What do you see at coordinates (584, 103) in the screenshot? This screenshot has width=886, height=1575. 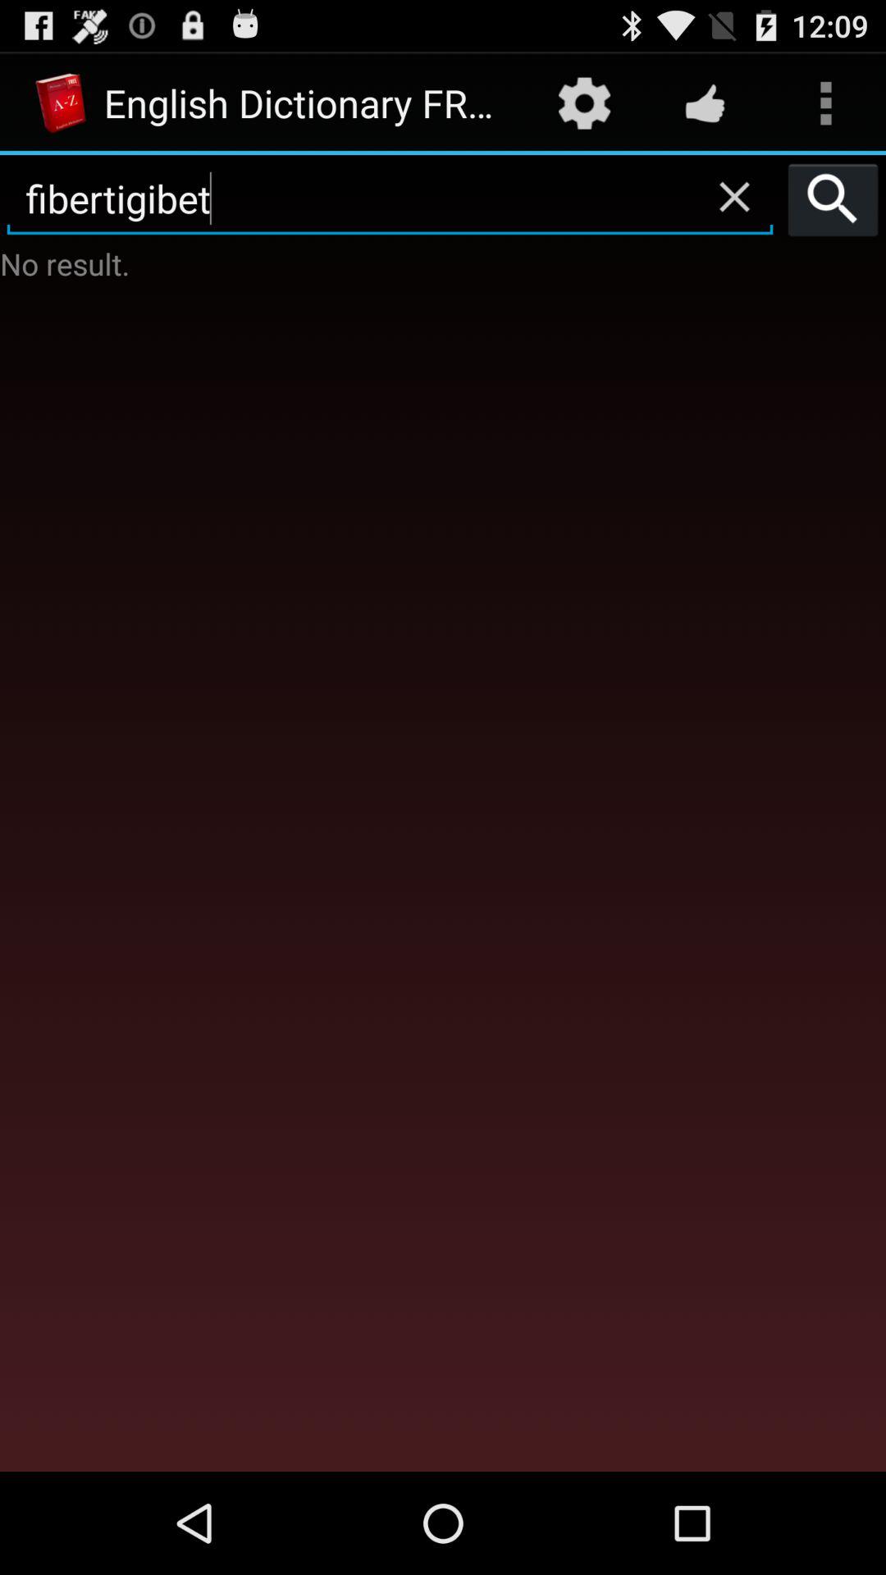 I see `press icon next to english dictionary free icon` at bounding box center [584, 103].